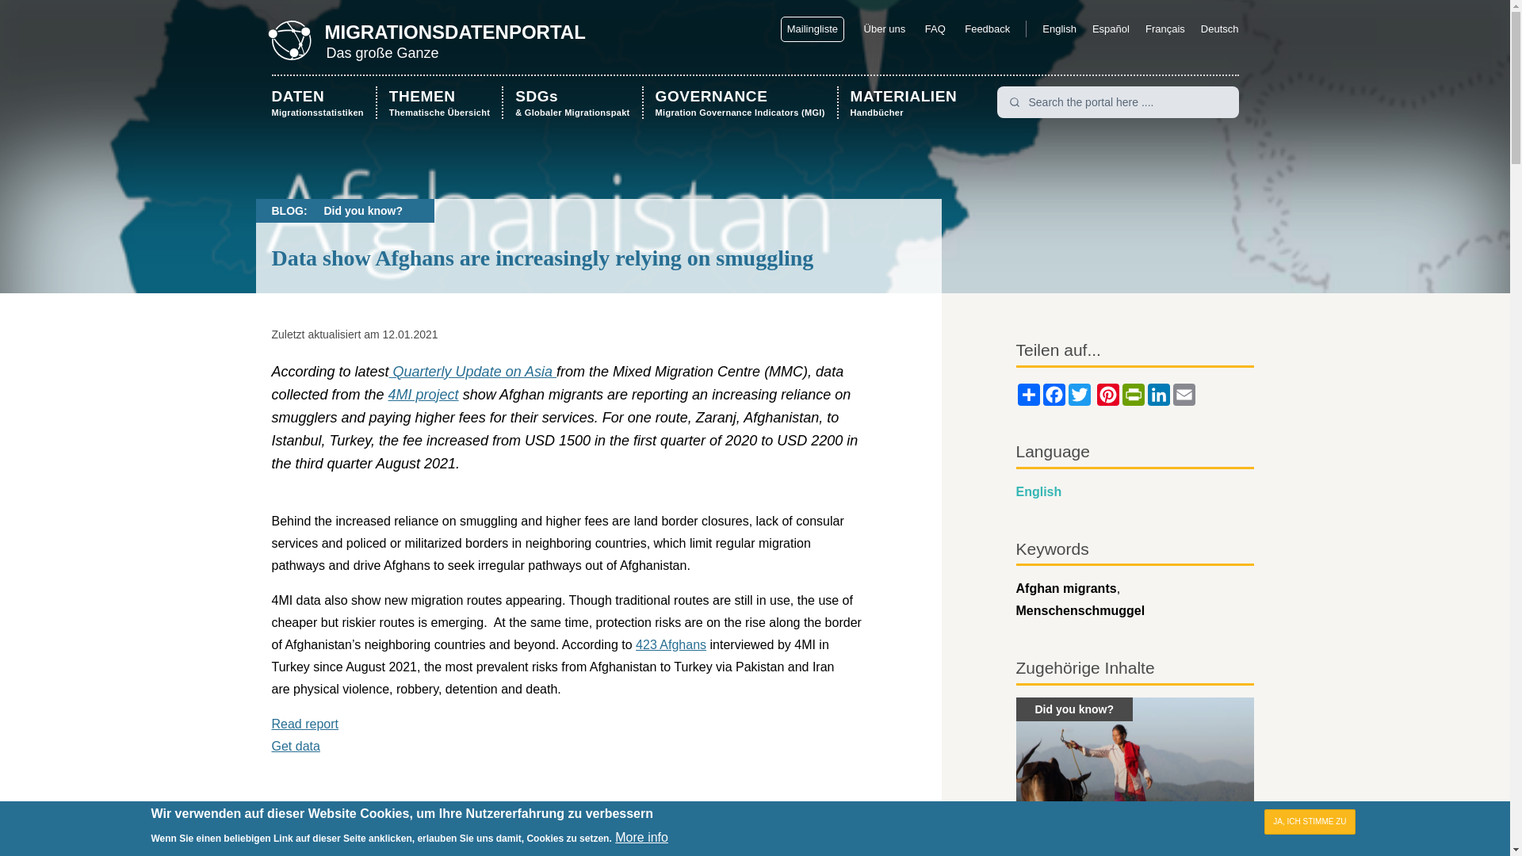 Image resolution: width=1522 pixels, height=856 pixels. Describe the element at coordinates (988, 29) in the screenshot. I see `Feedback` at that location.